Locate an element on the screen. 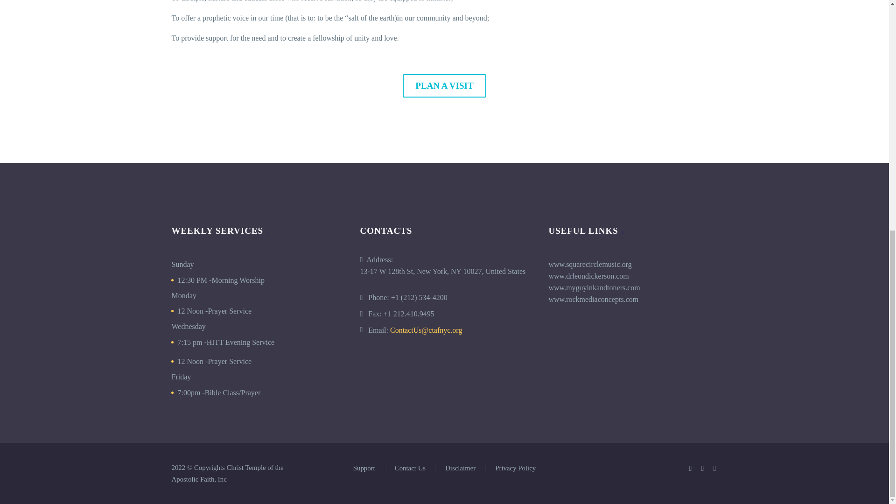 The width and height of the screenshot is (896, 504). Instagram is located at coordinates (703, 468).